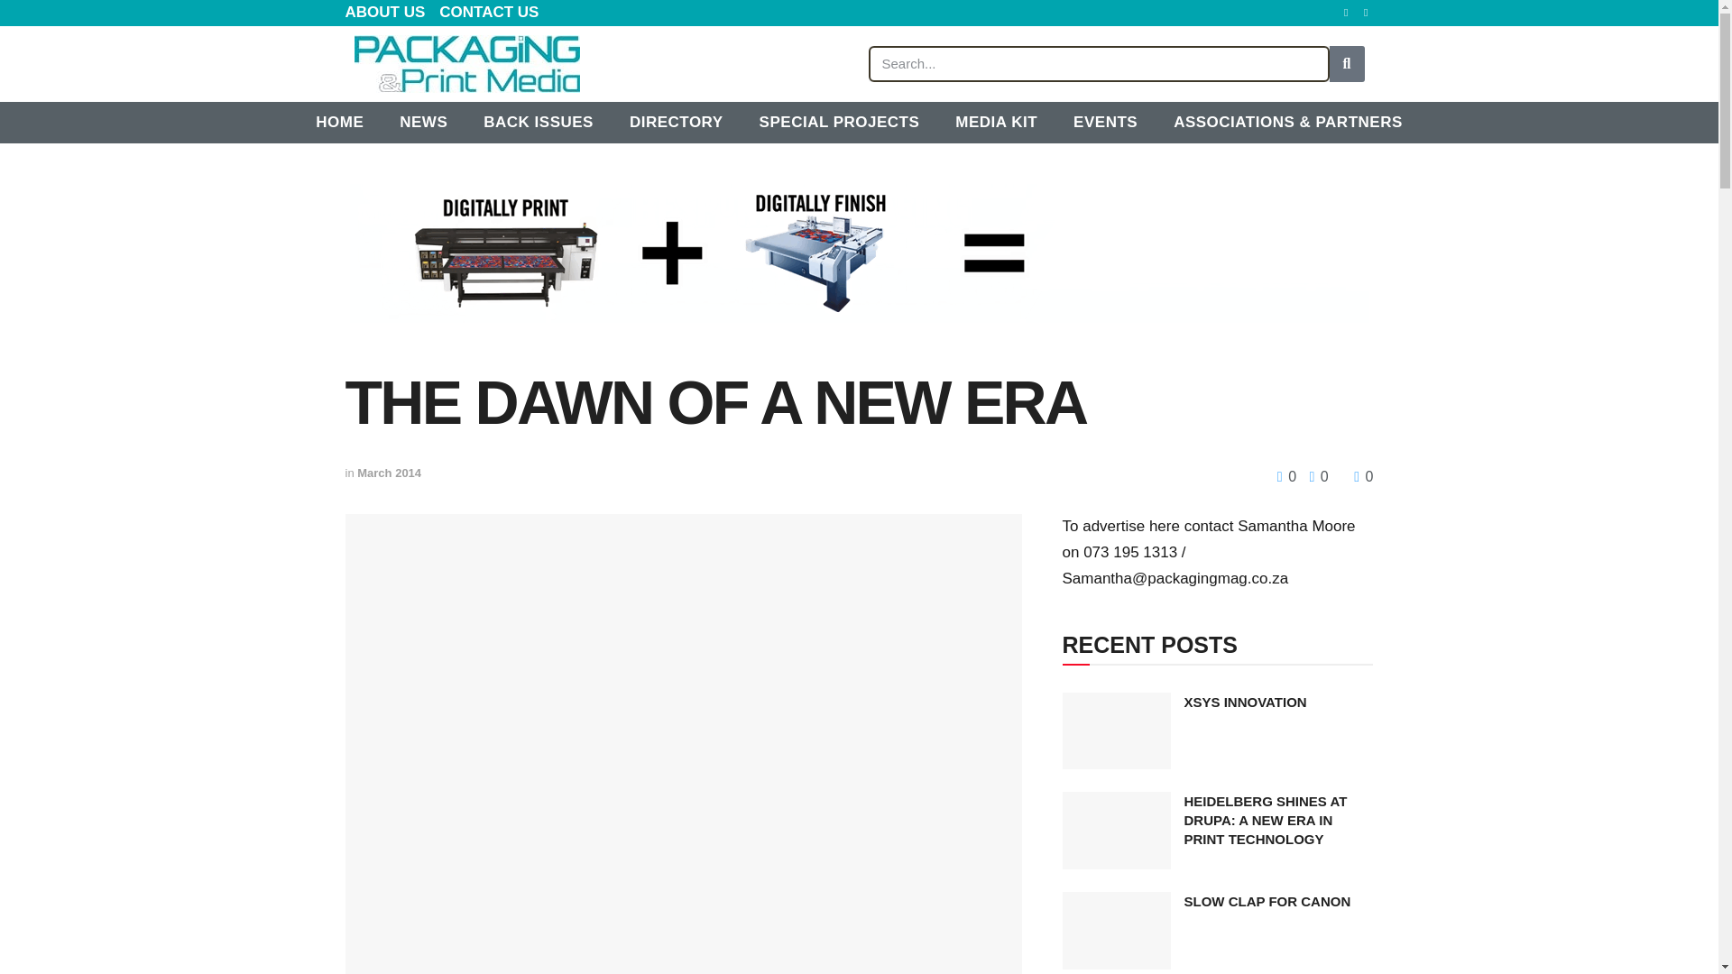 Image resolution: width=1732 pixels, height=974 pixels. What do you see at coordinates (1288, 476) in the screenshot?
I see `0` at bounding box center [1288, 476].